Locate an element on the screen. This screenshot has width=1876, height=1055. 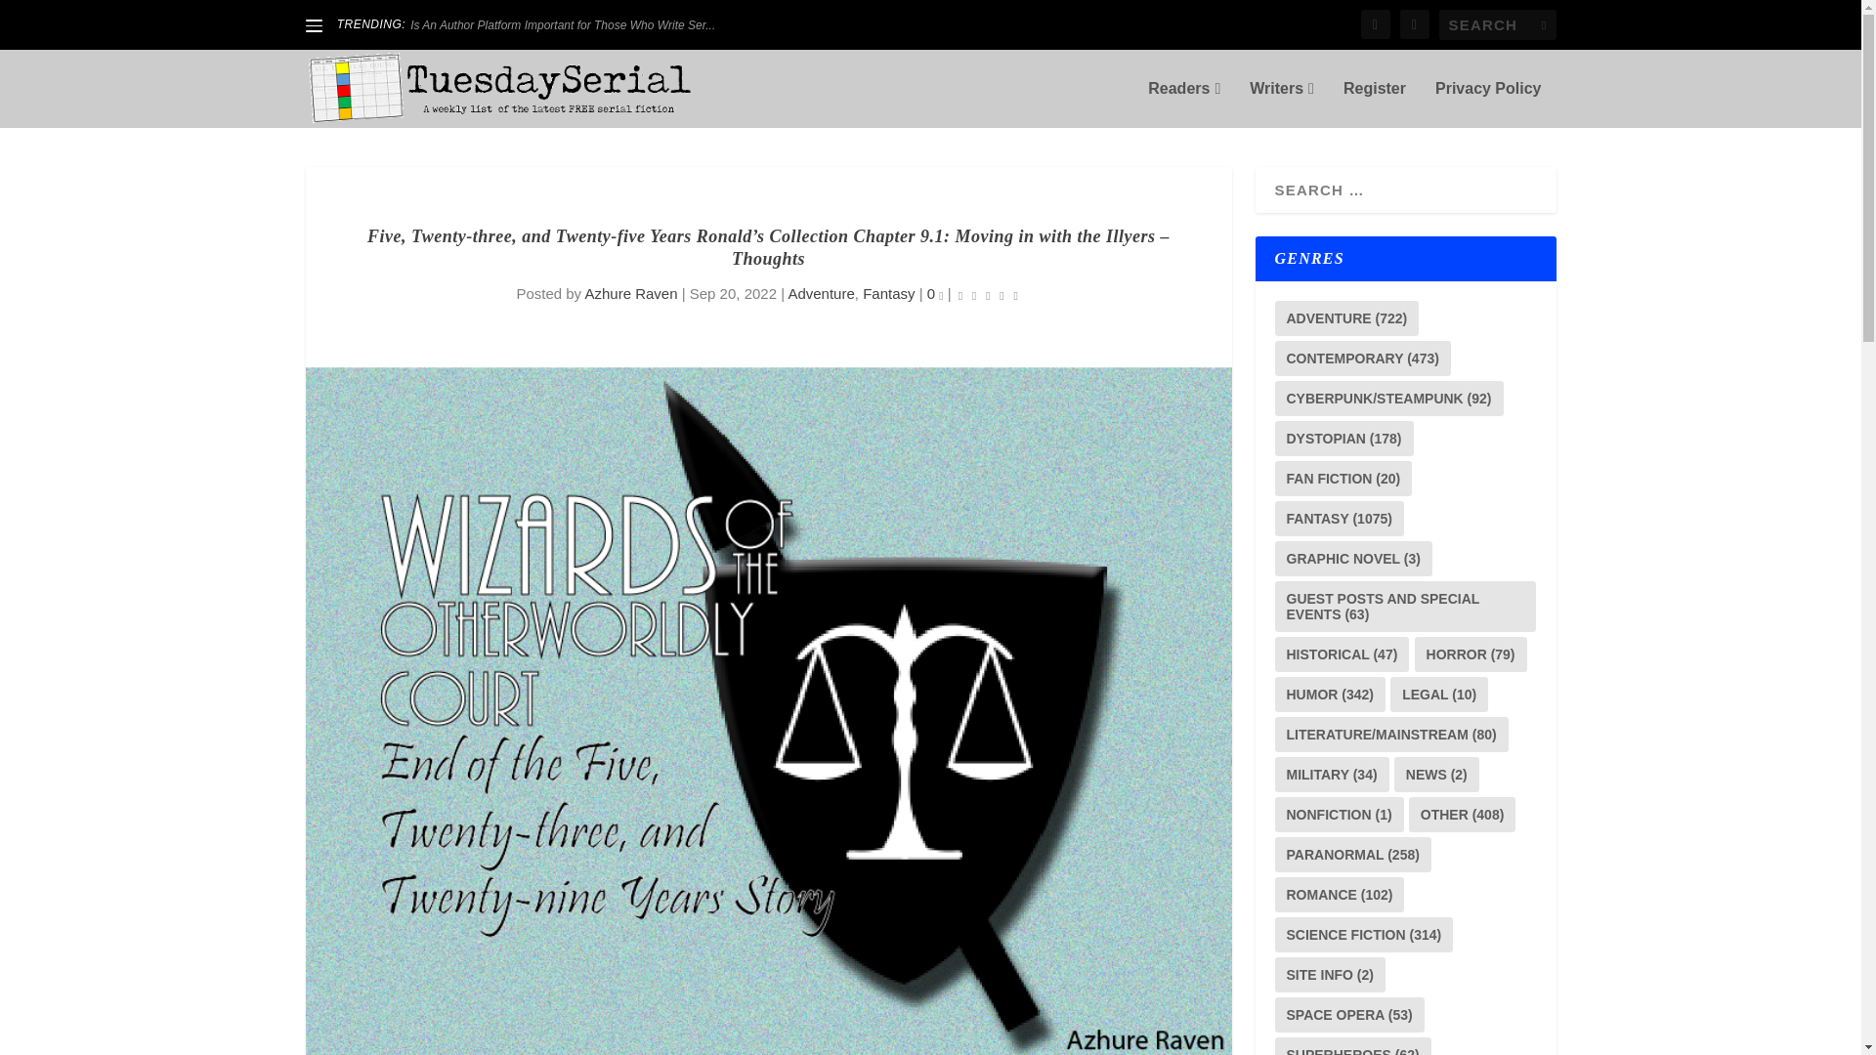
Azhure Raven is located at coordinates (630, 293).